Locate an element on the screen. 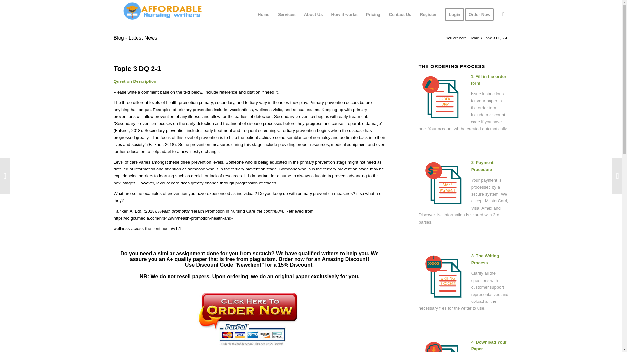  Topic 3 DQ 2-1 is located at coordinates (137, 68).